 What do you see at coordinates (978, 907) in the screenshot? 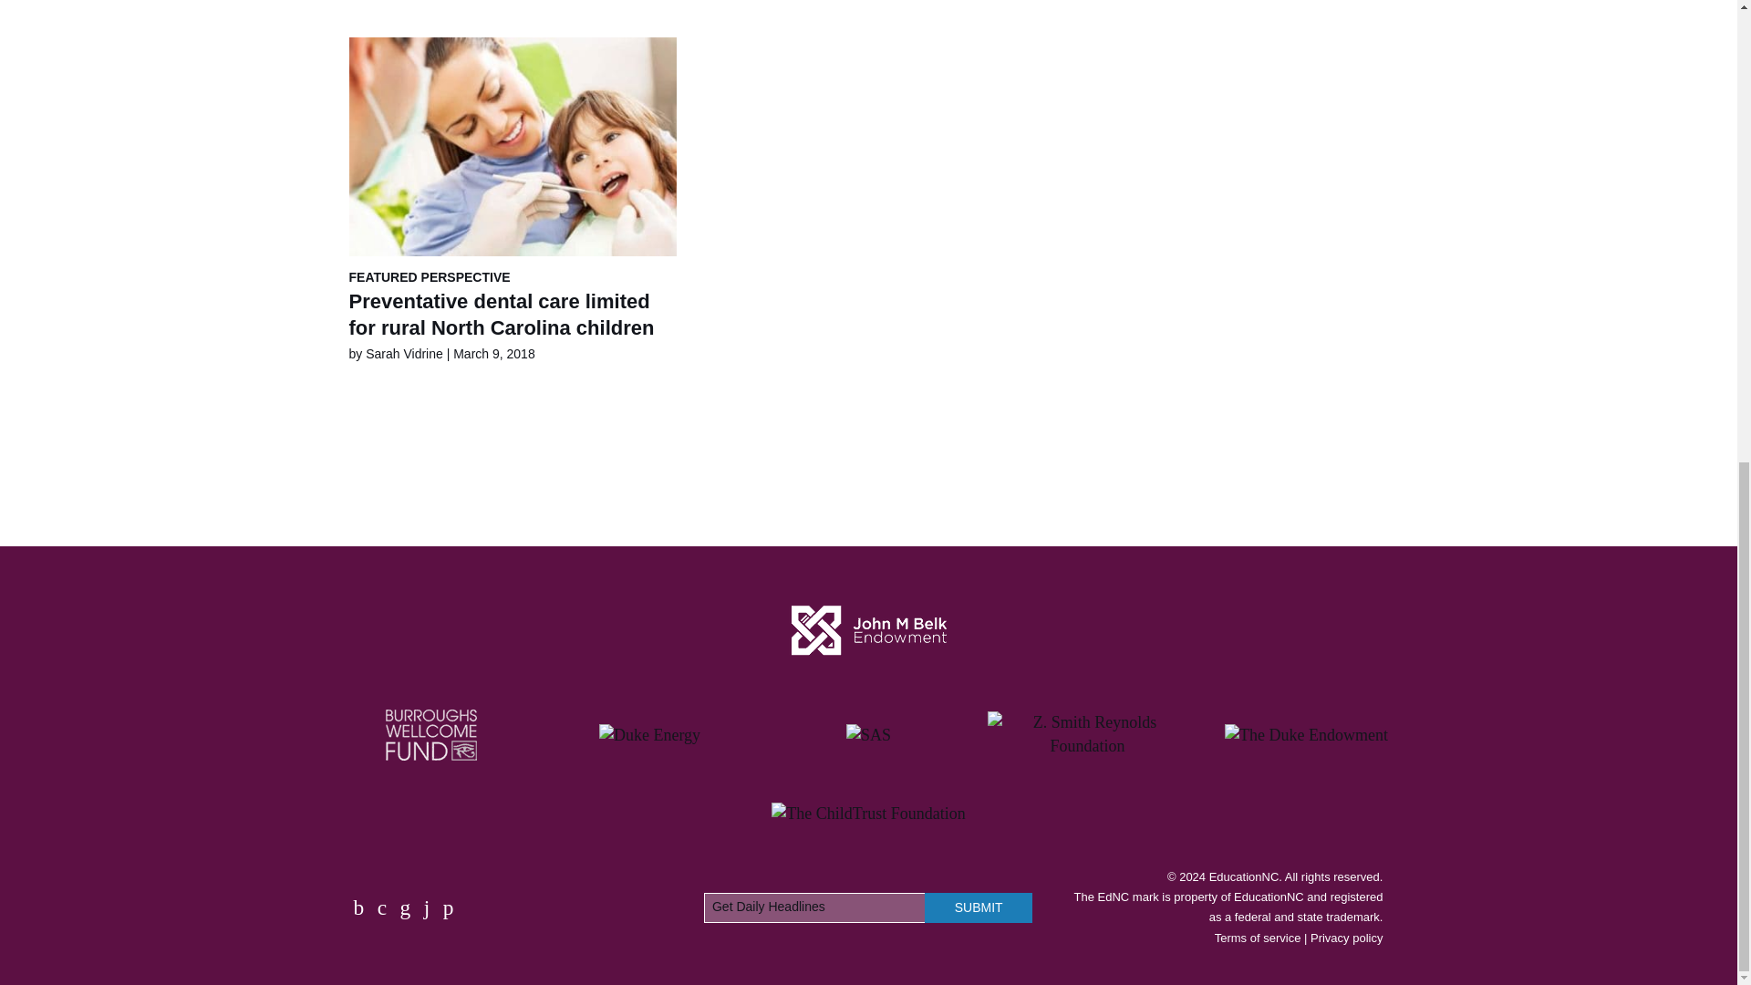
I see `SUBMIT` at bounding box center [978, 907].